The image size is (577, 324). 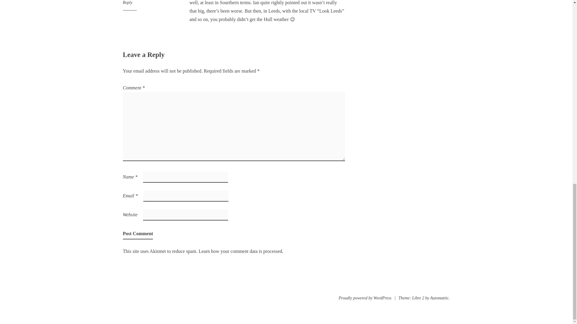 What do you see at coordinates (138, 233) in the screenshot?
I see `Post Comment` at bounding box center [138, 233].